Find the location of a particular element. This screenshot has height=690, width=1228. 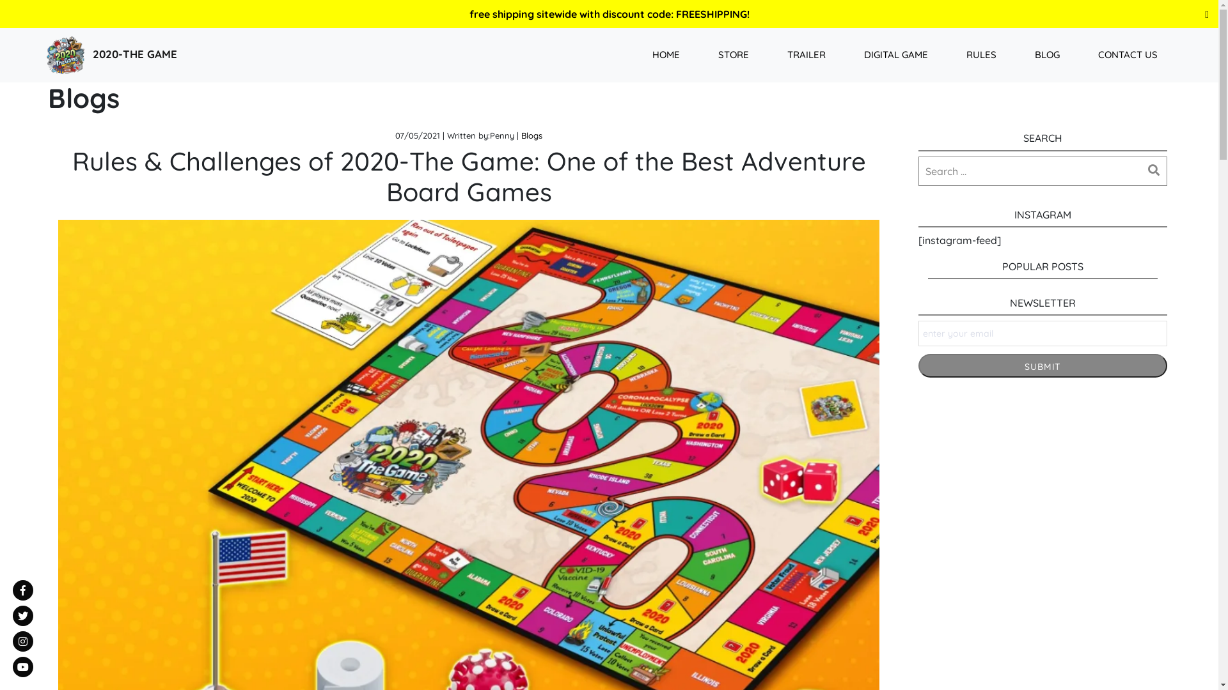

Instagram is located at coordinates (23, 641).